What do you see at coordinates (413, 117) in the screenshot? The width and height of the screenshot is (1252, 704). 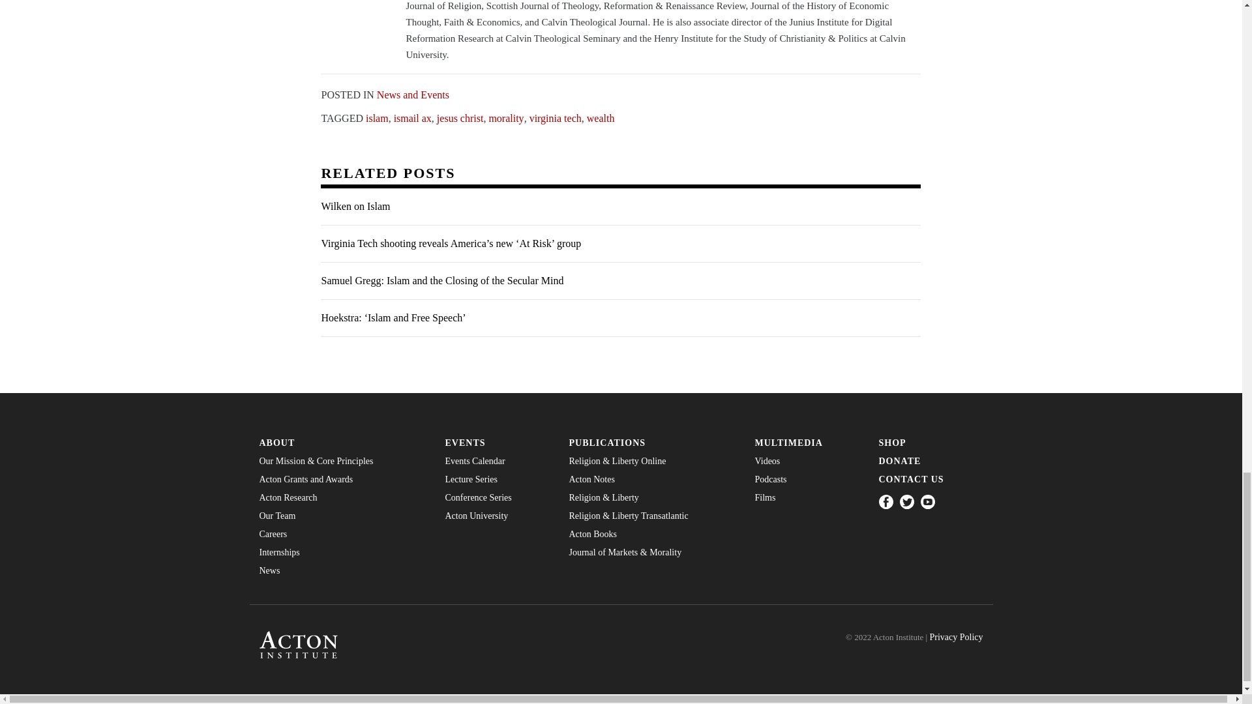 I see `ismail ax` at bounding box center [413, 117].